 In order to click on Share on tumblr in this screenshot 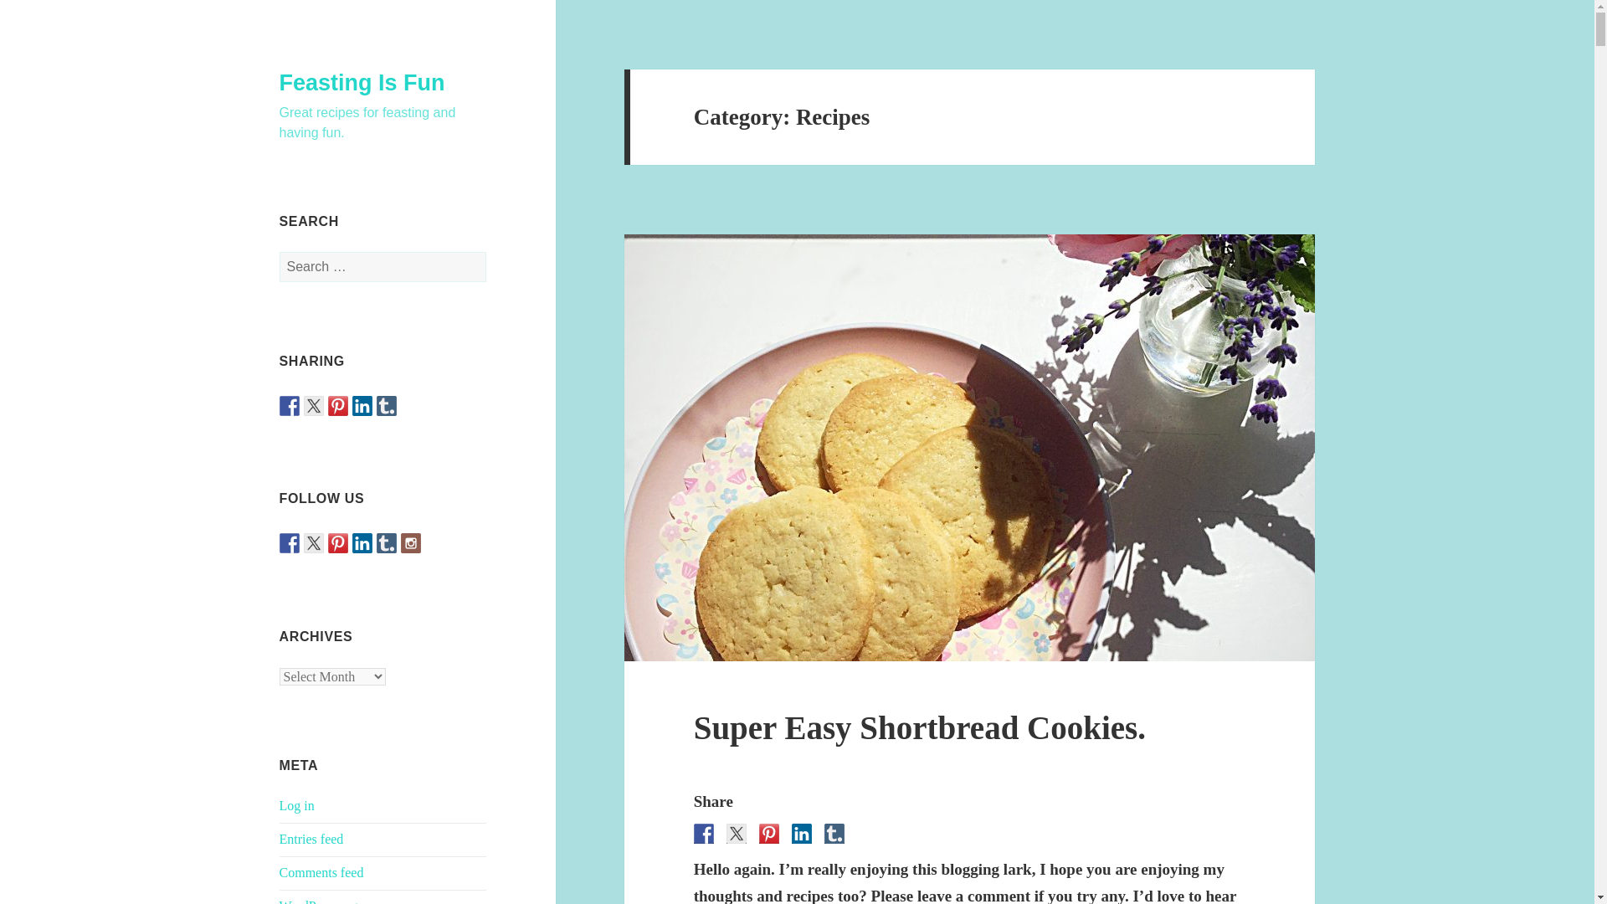, I will do `click(387, 405)`.